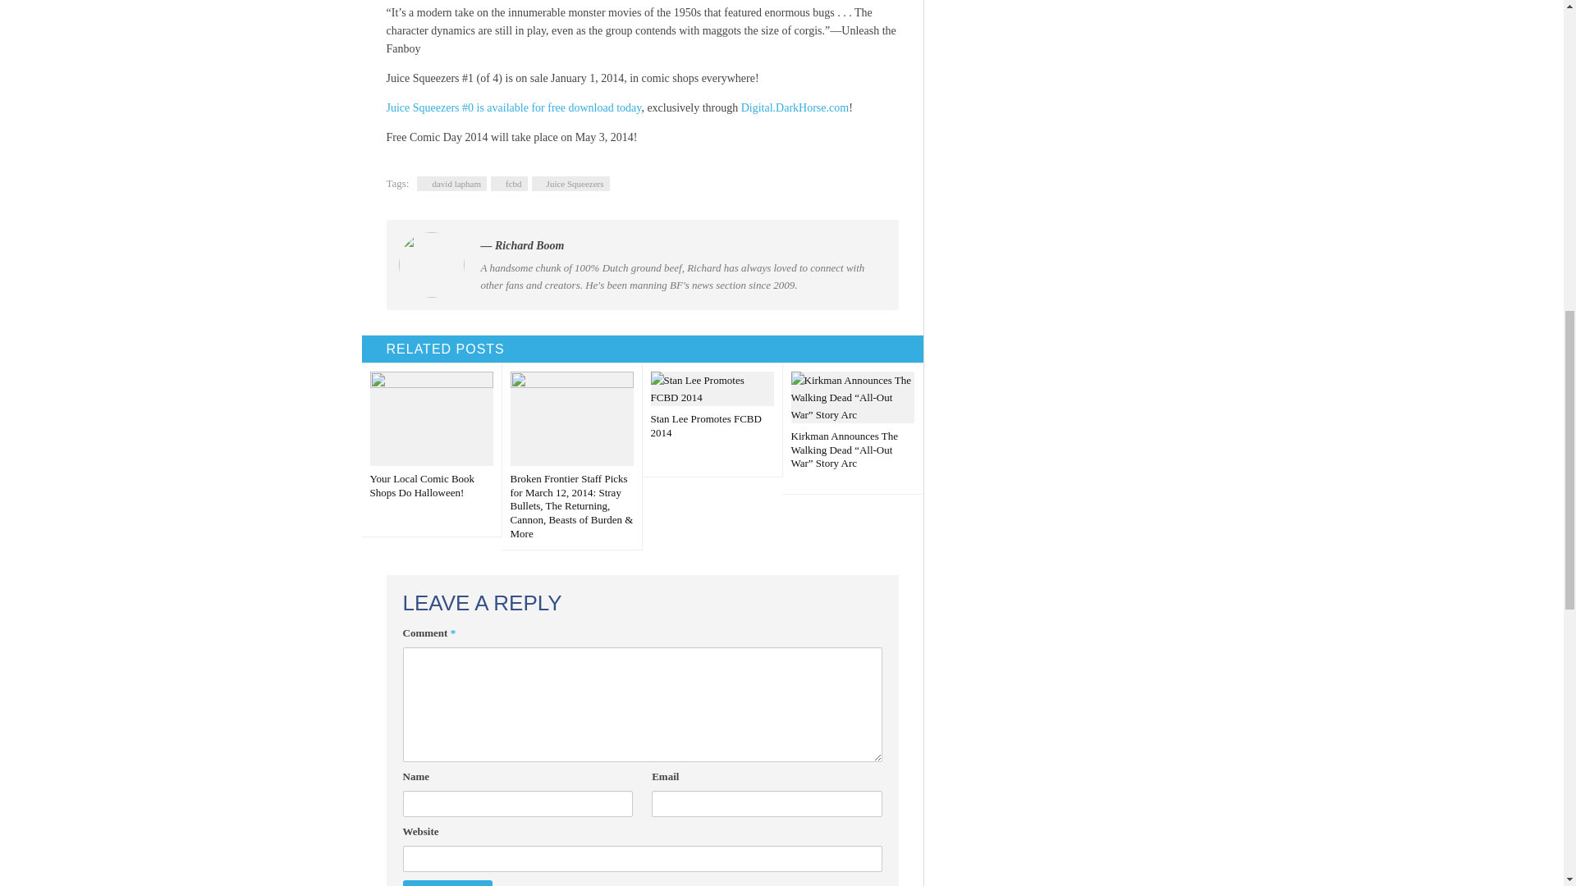 This screenshot has width=1576, height=886. What do you see at coordinates (795, 108) in the screenshot?
I see `Digital.DarkHorse.com` at bounding box center [795, 108].